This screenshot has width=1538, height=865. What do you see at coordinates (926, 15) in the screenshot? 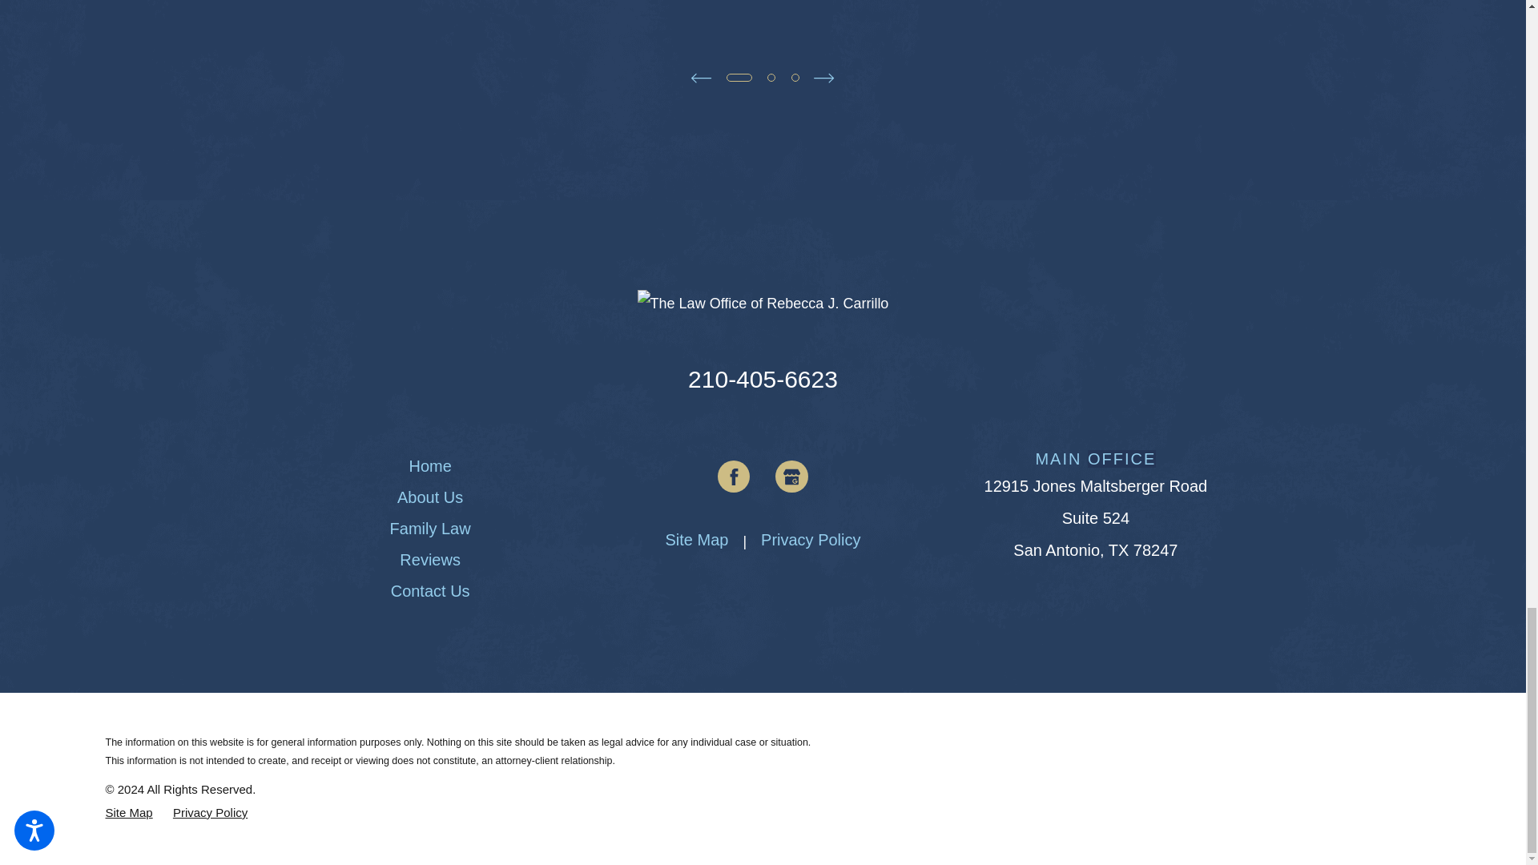
I see `Rising Stars` at bounding box center [926, 15].